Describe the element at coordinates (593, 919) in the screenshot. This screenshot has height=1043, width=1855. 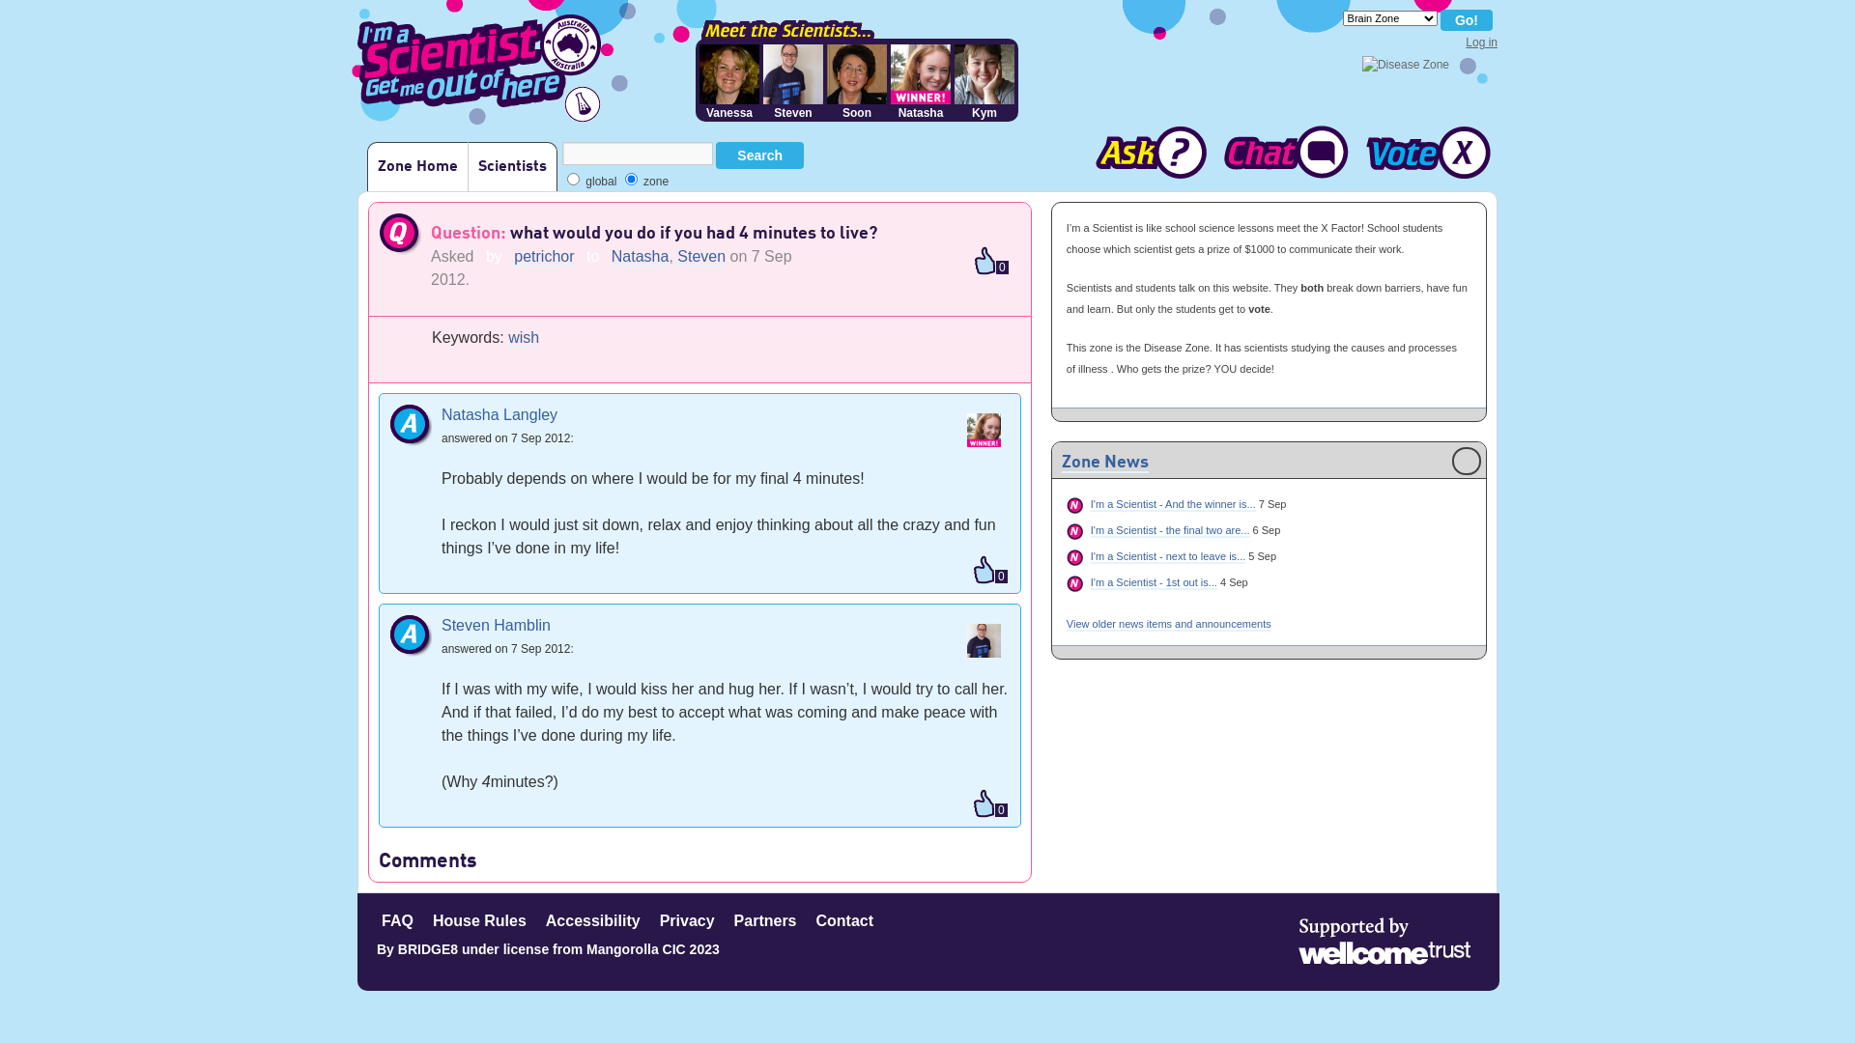
I see `Accessibility` at that location.